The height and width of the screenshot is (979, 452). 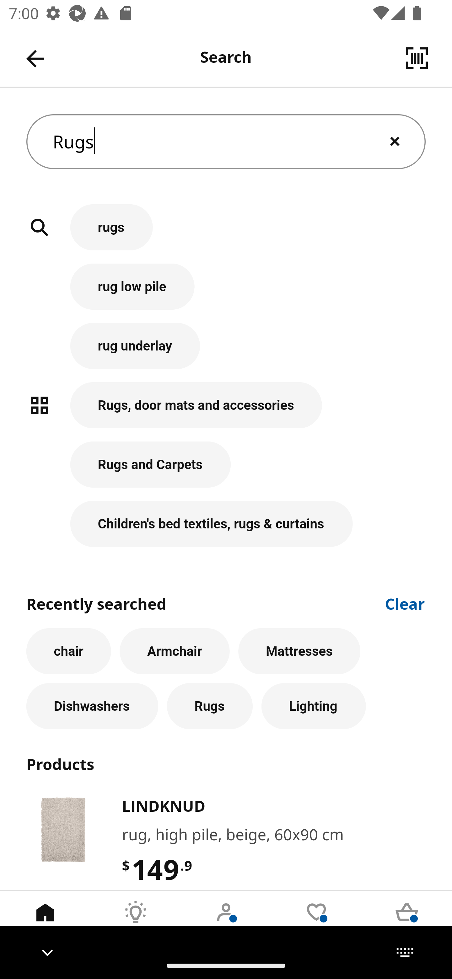 What do you see at coordinates (299, 651) in the screenshot?
I see `Mattresses` at bounding box center [299, 651].